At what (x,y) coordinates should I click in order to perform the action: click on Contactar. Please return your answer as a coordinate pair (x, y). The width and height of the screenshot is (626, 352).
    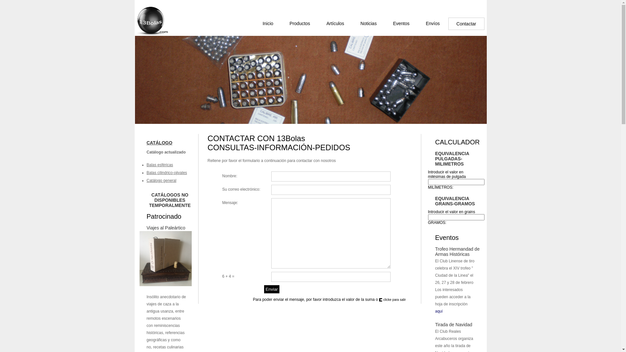
    Looking at the image, I should click on (466, 24).